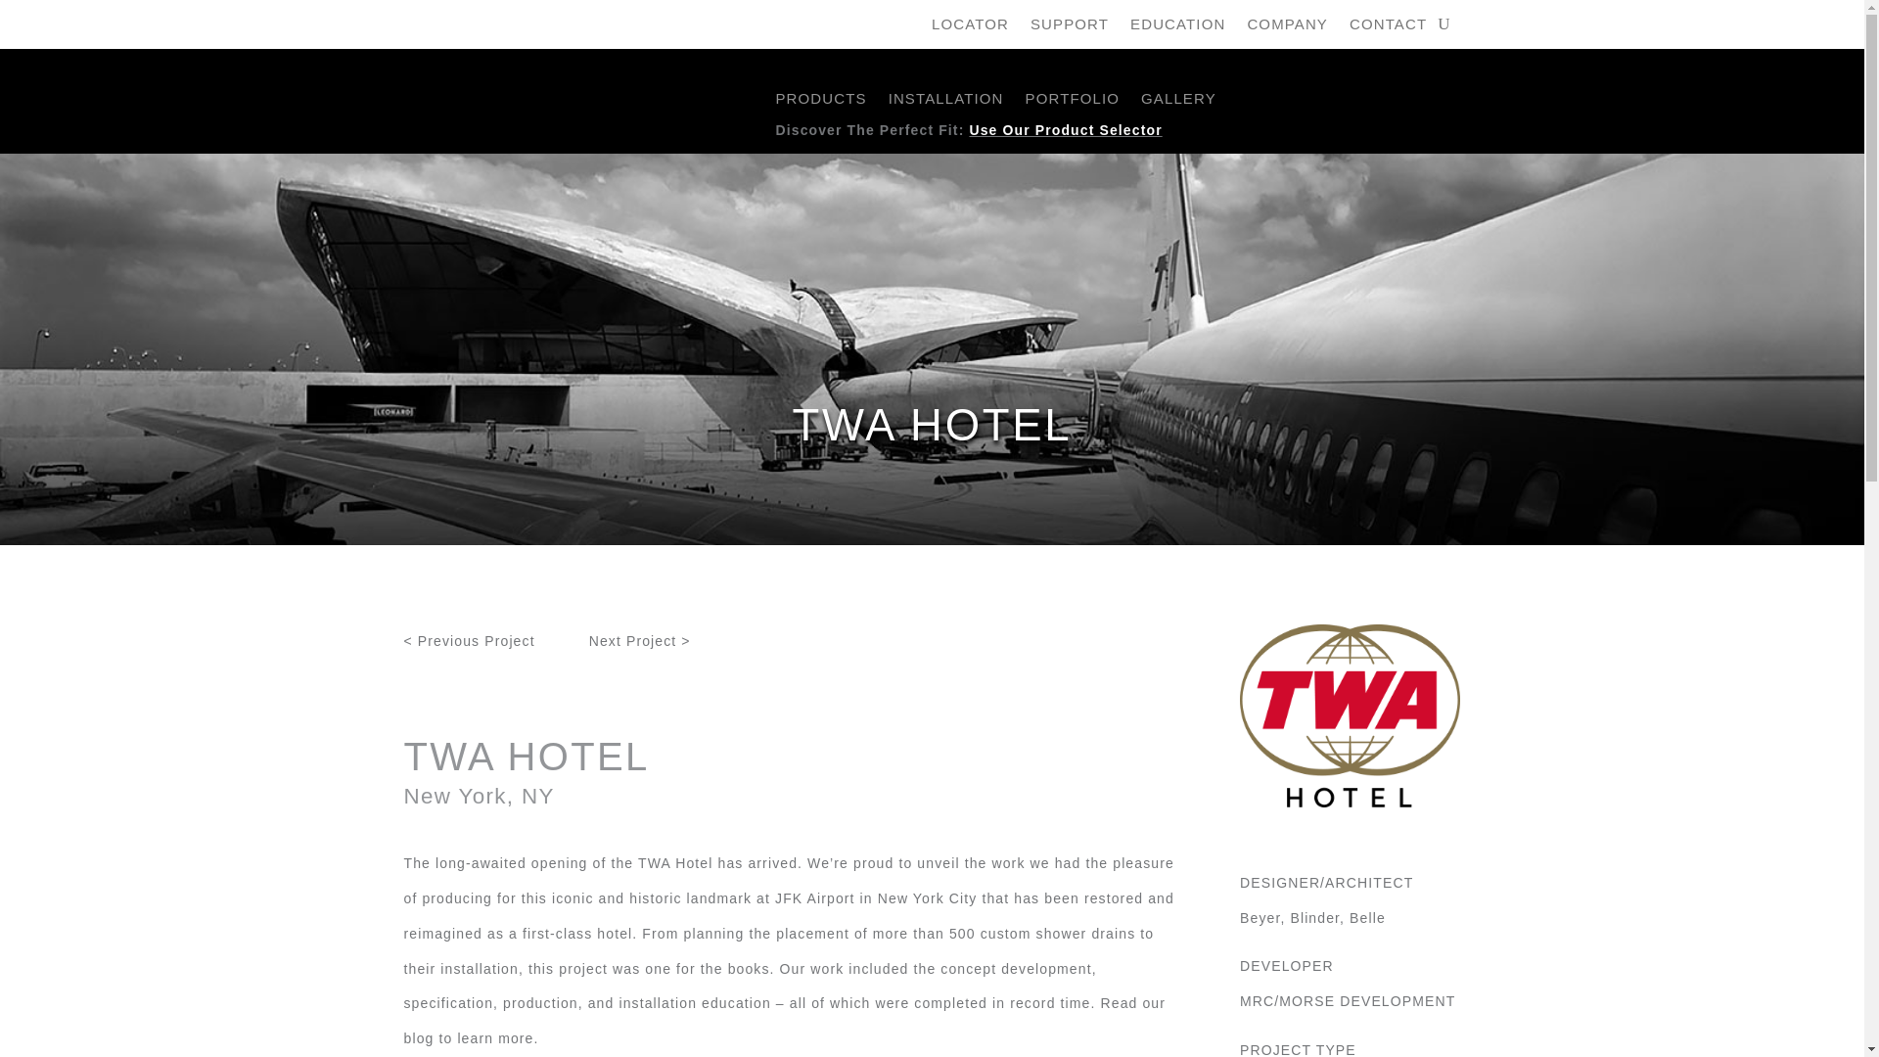 This screenshot has width=1879, height=1057. Describe the element at coordinates (820, 102) in the screenshot. I see `PRODUCTS` at that location.